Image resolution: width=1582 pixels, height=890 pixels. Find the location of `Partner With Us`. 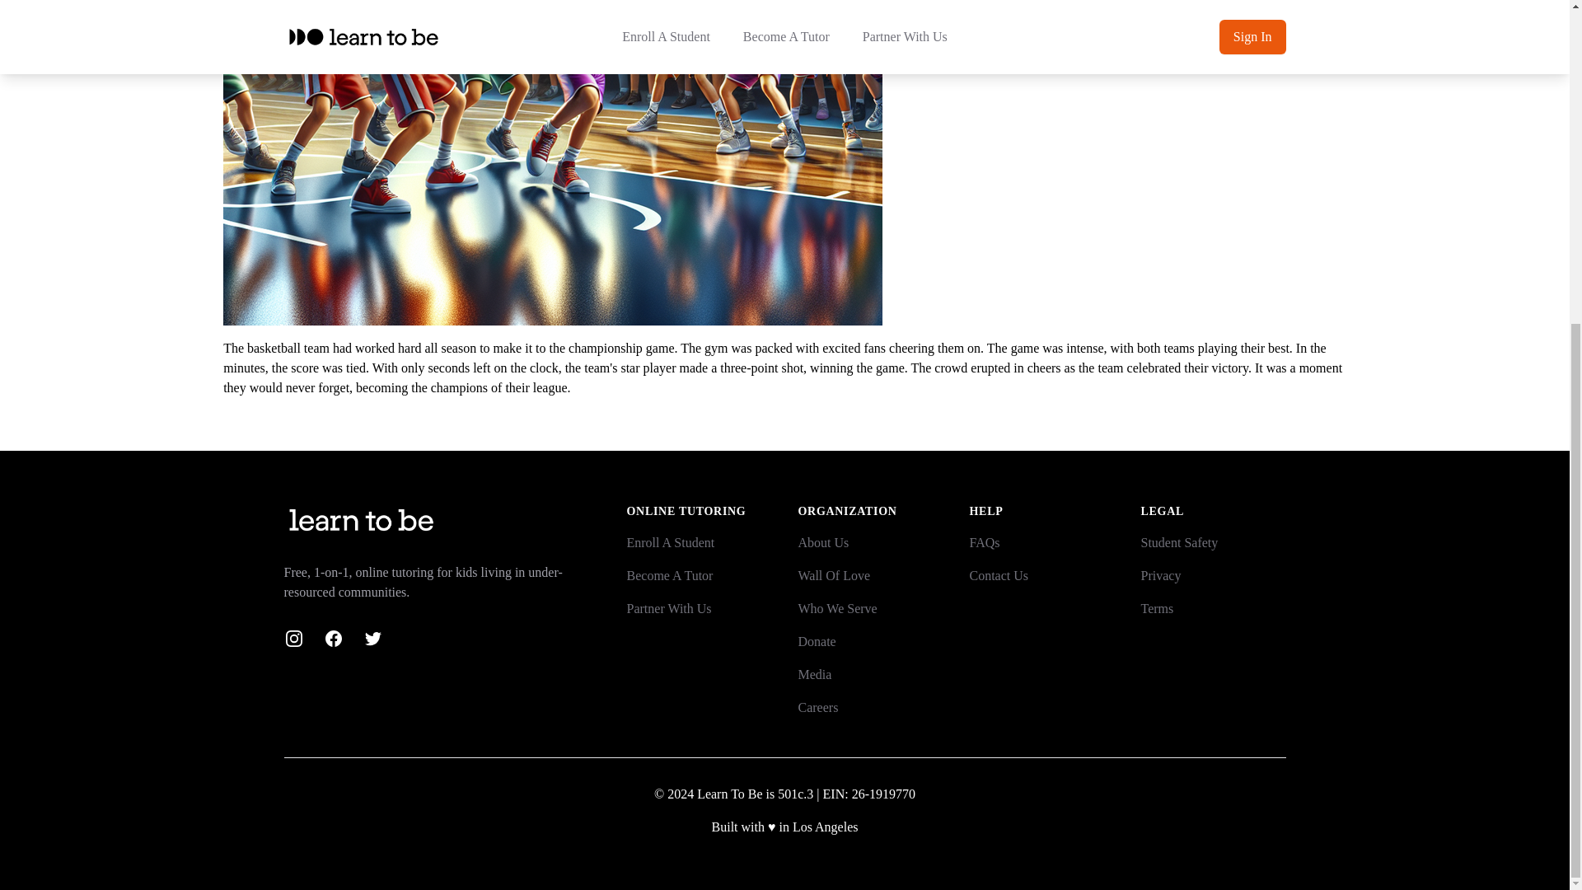

Partner With Us is located at coordinates (668, 608).